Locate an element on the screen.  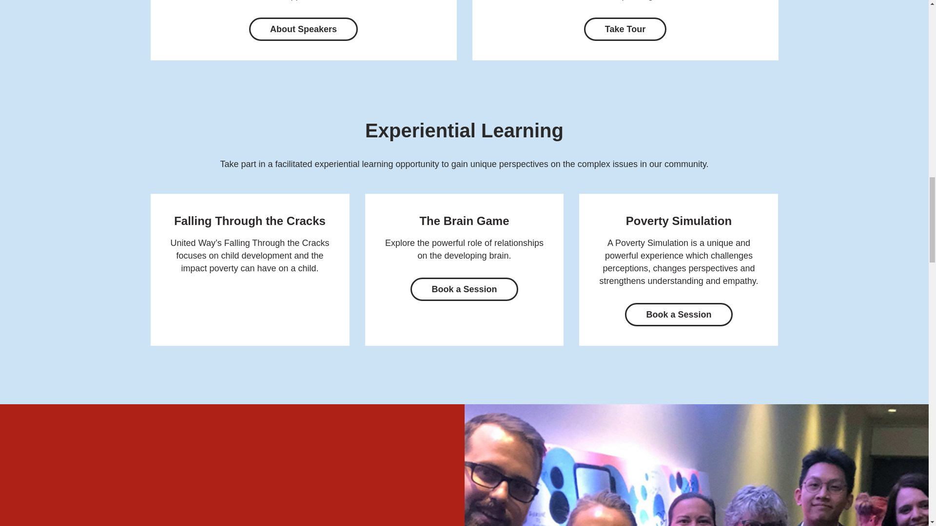
Take Tour is located at coordinates (625, 29).